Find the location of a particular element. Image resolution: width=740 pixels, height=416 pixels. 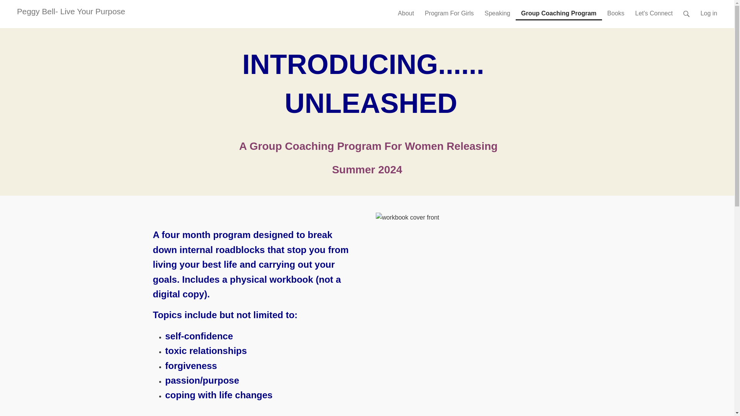

Books is located at coordinates (616, 10).